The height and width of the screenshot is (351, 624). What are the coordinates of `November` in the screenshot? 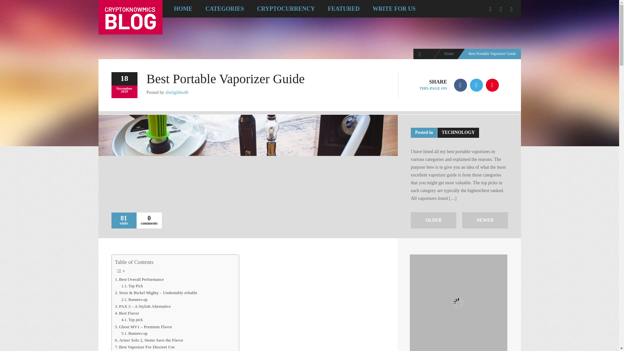 It's located at (124, 88).